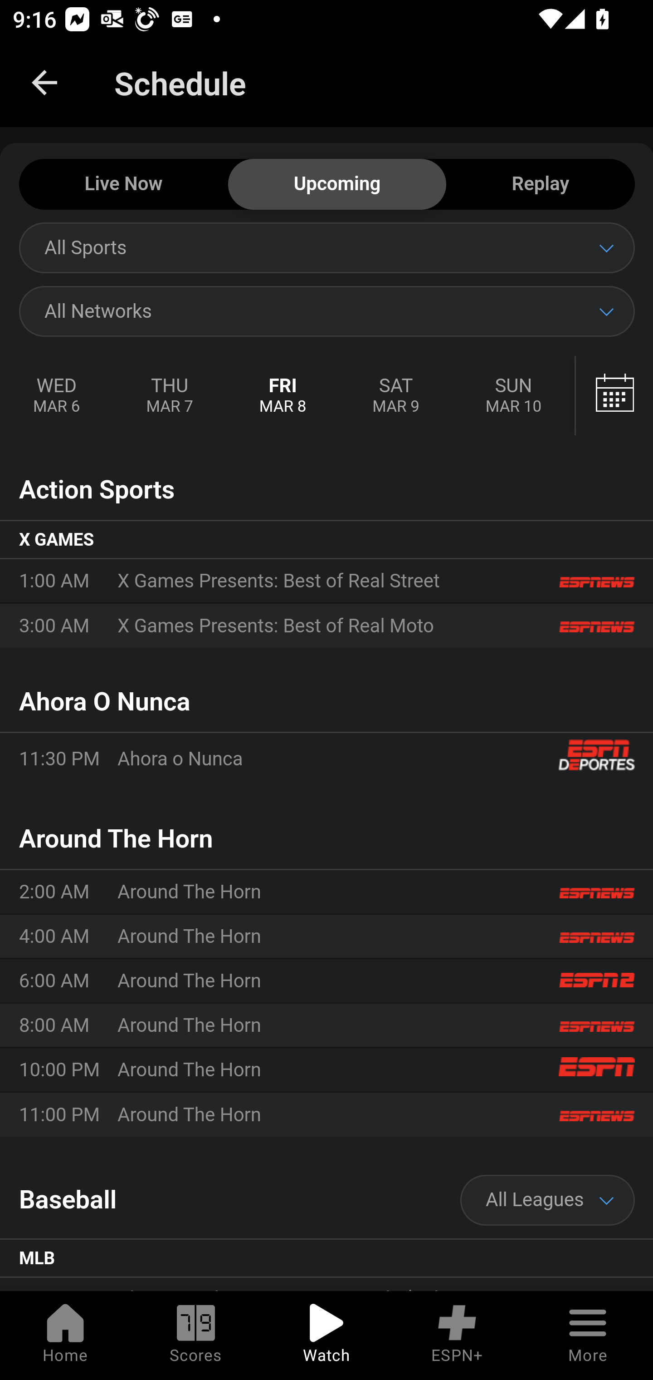  I want to click on All Sports, so click(326, 247).